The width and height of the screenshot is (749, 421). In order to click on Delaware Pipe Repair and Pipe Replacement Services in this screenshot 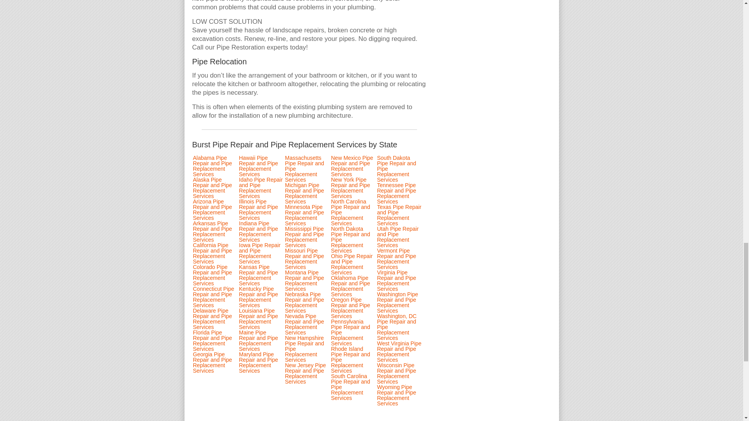, I will do `click(212, 319)`.